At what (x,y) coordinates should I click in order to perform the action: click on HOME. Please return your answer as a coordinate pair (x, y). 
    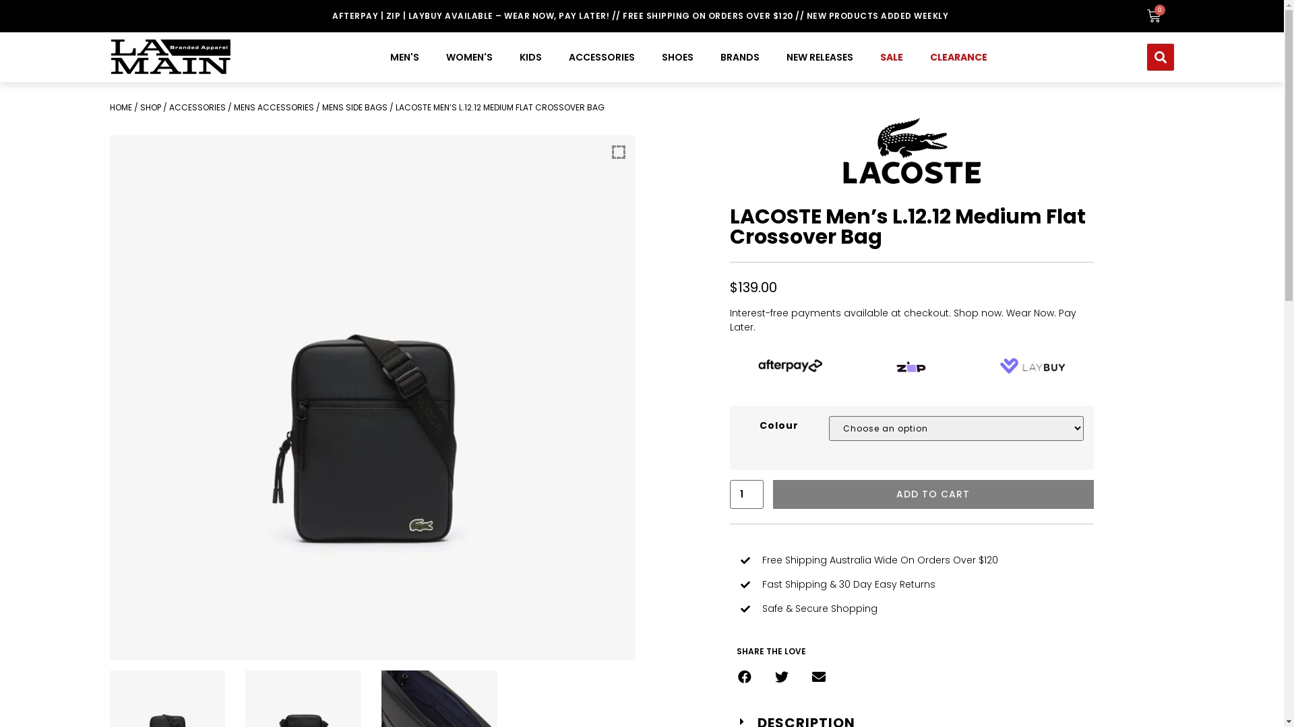
    Looking at the image, I should click on (120, 108).